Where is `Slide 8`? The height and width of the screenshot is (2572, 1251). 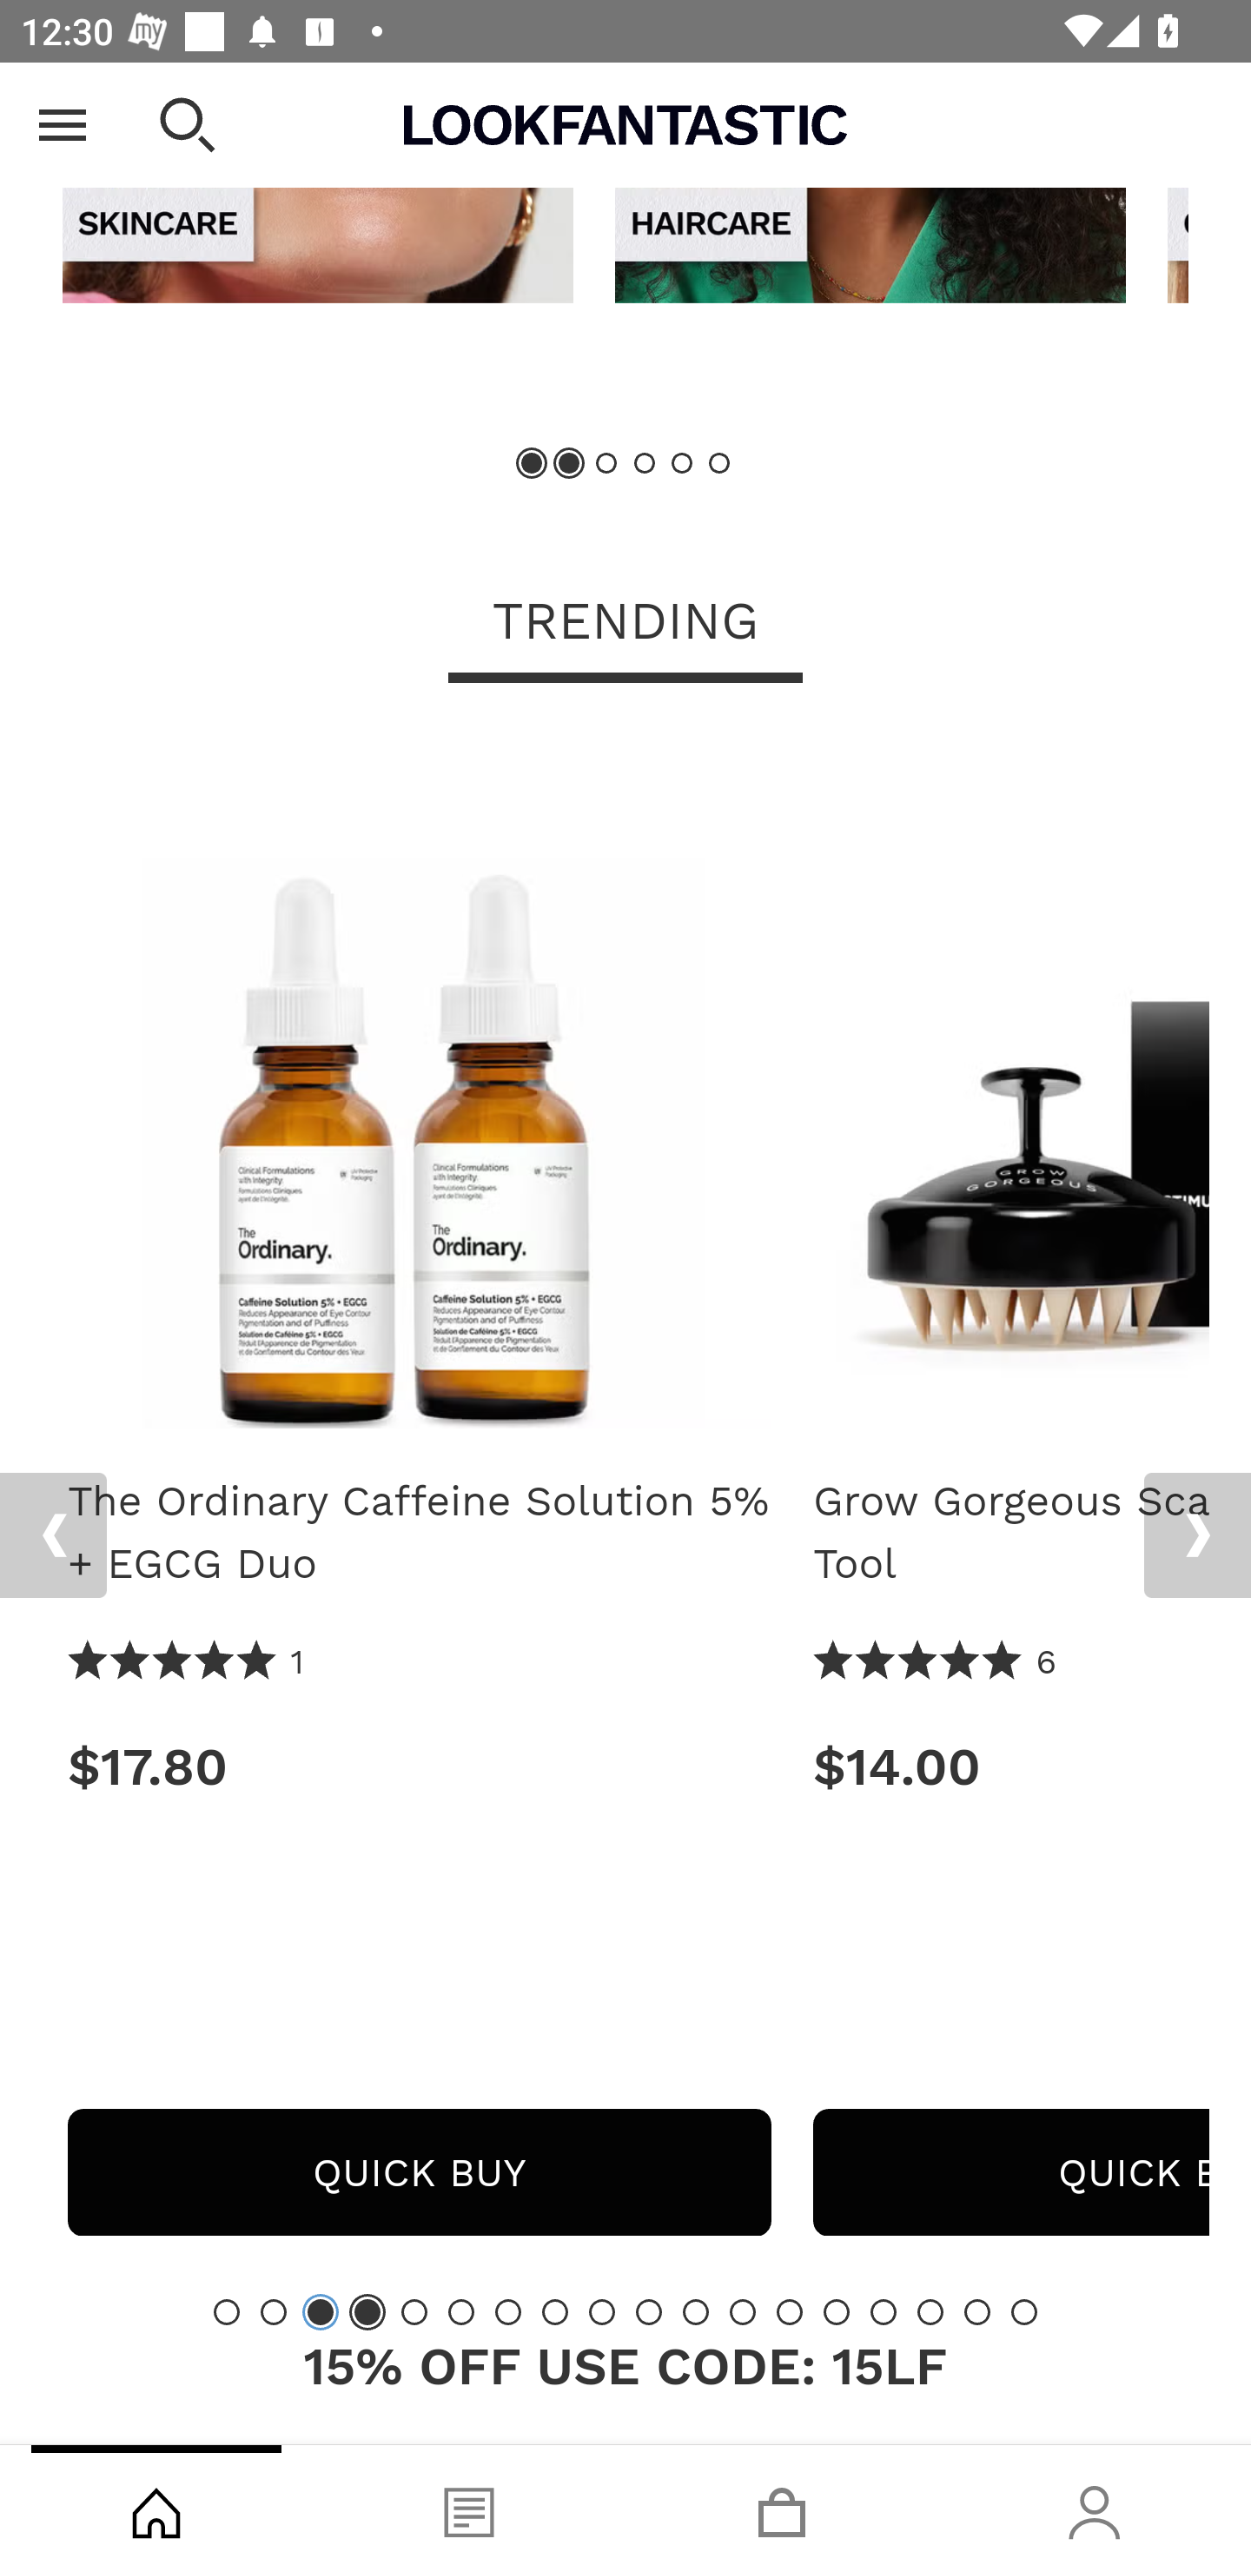
Slide 8 is located at coordinates (554, 2313).